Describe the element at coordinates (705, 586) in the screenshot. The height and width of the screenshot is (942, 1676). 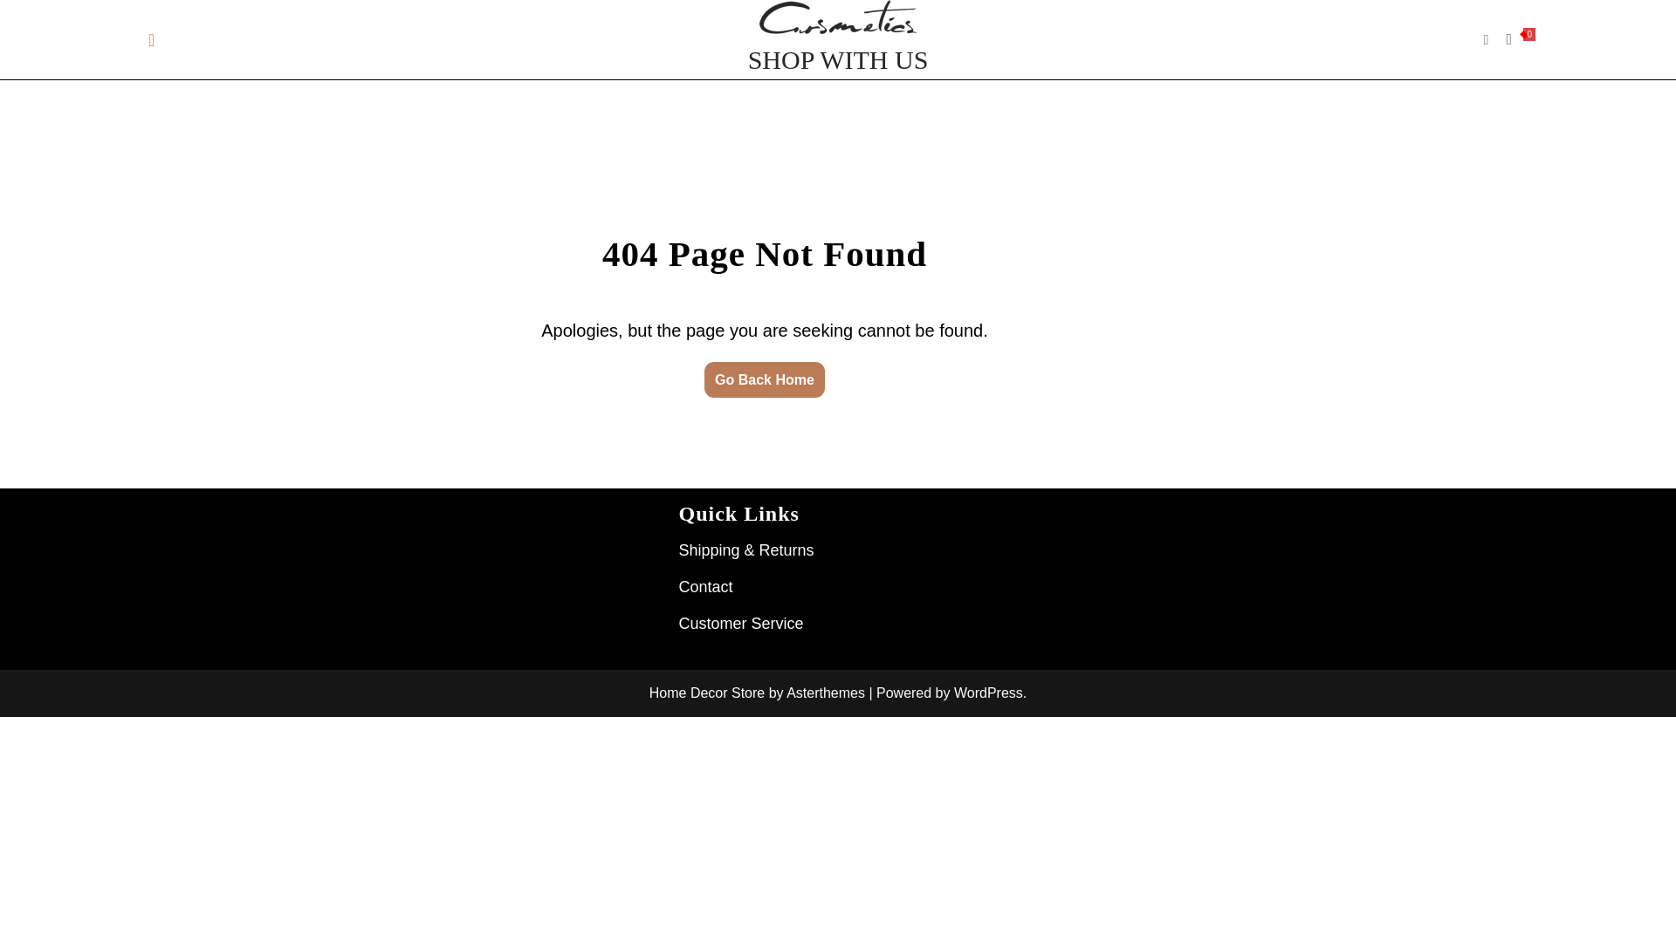
I see `Contact` at that location.